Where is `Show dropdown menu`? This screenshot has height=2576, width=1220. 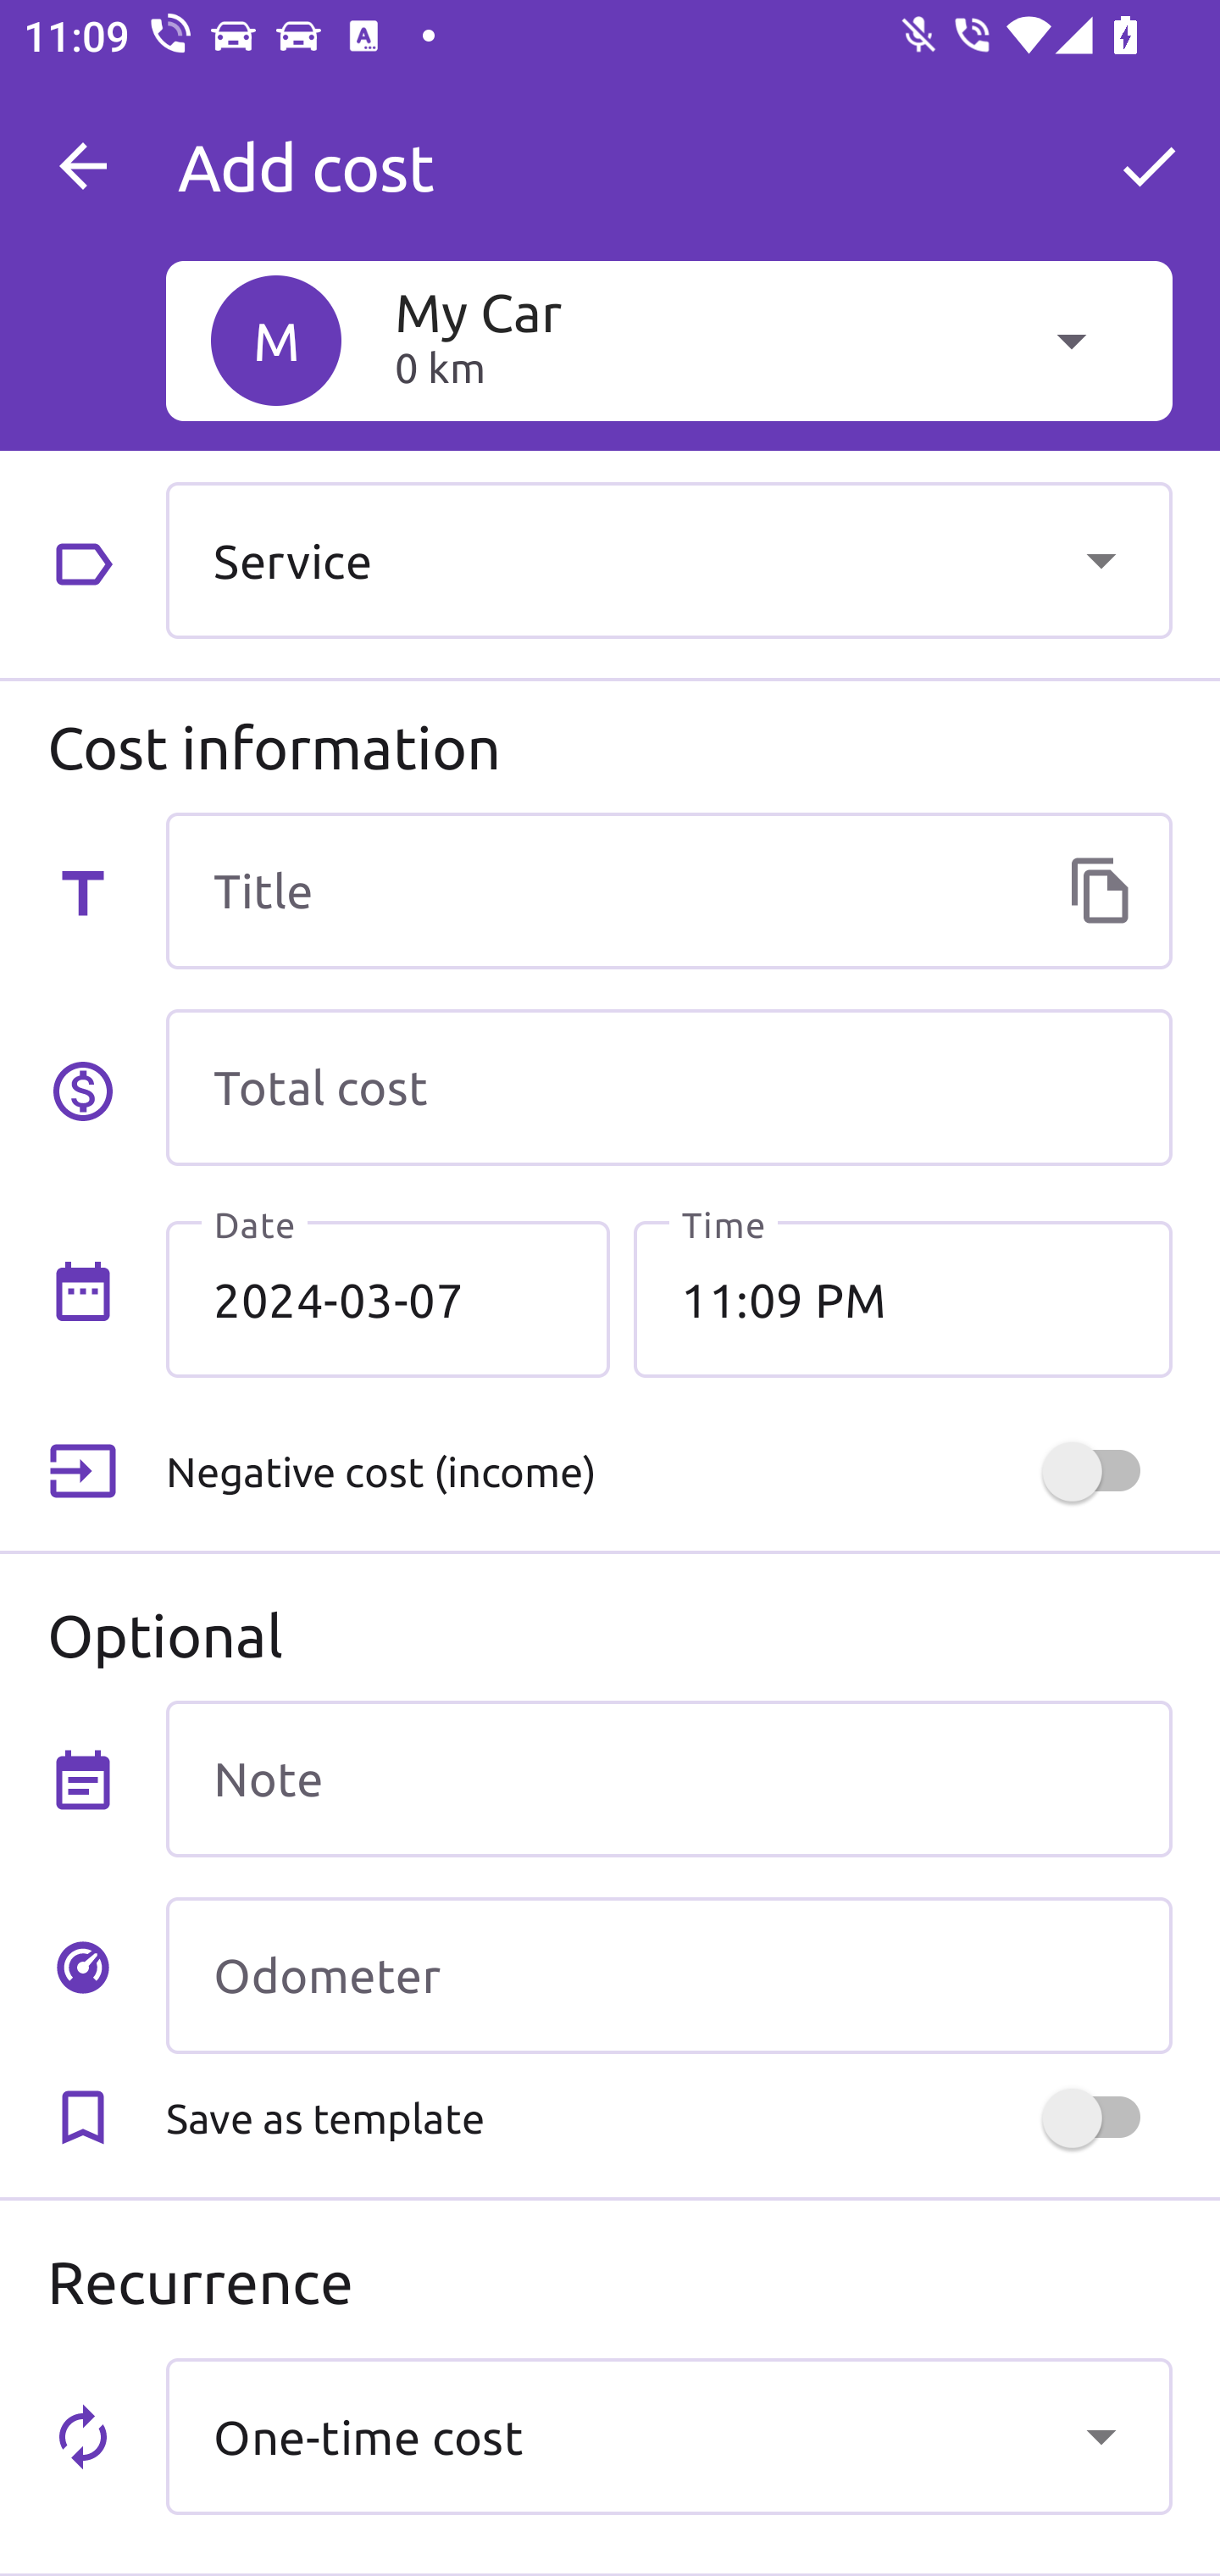
Show dropdown menu is located at coordinates (1101, 2435).